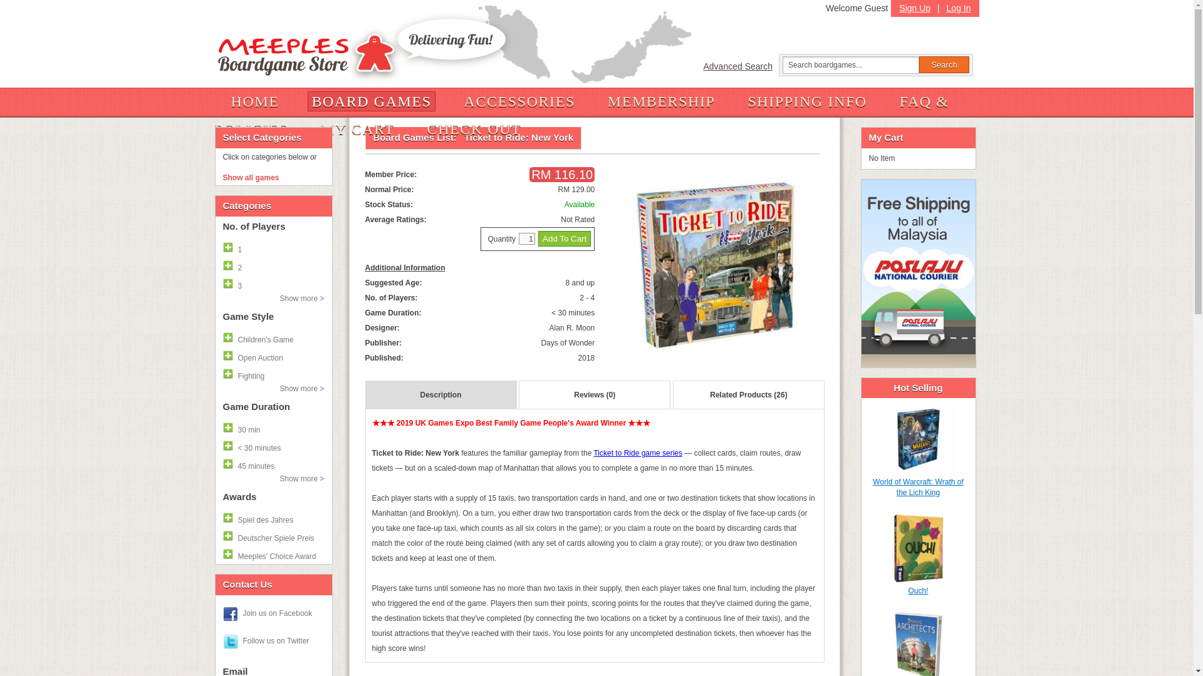 This screenshot has height=676, width=1203. I want to click on HOME, so click(254, 101).